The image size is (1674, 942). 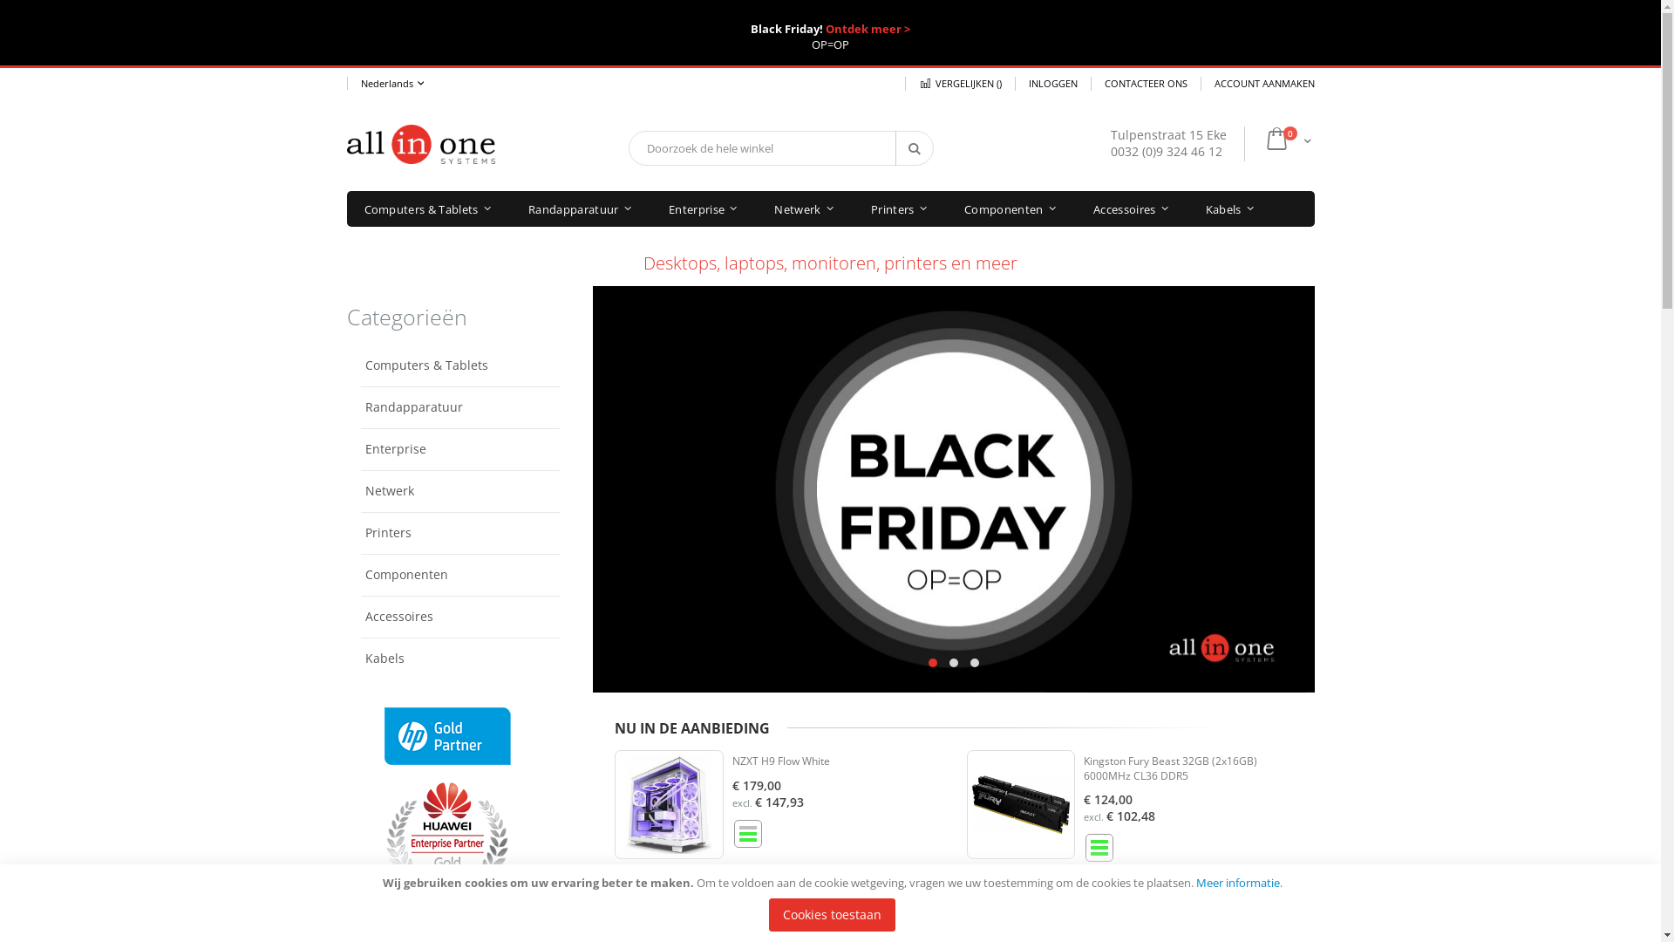 I want to click on Ontdek meer >, so click(x=868, y=29).